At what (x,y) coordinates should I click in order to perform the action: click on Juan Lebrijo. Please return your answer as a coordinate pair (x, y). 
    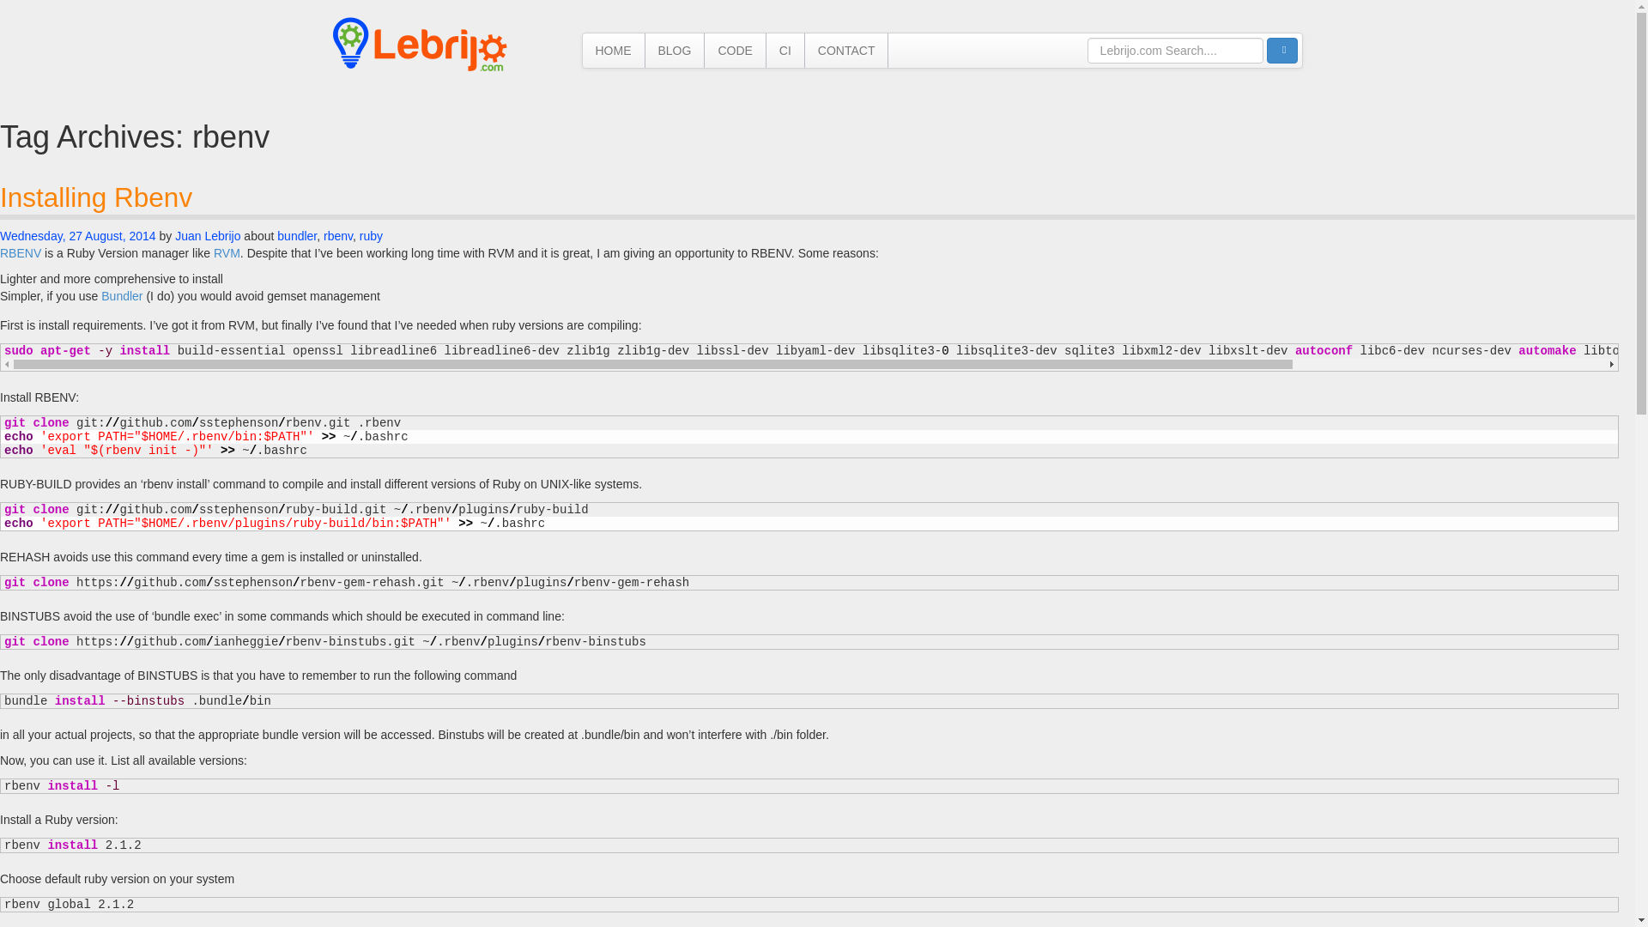
    Looking at the image, I should click on (208, 235).